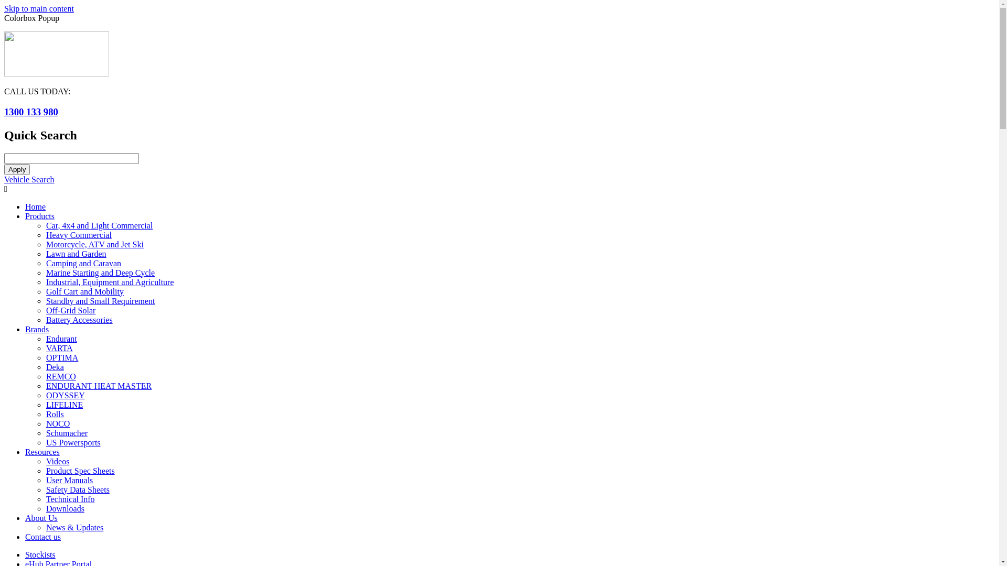  I want to click on Standby and Small Requirement, so click(101, 301).